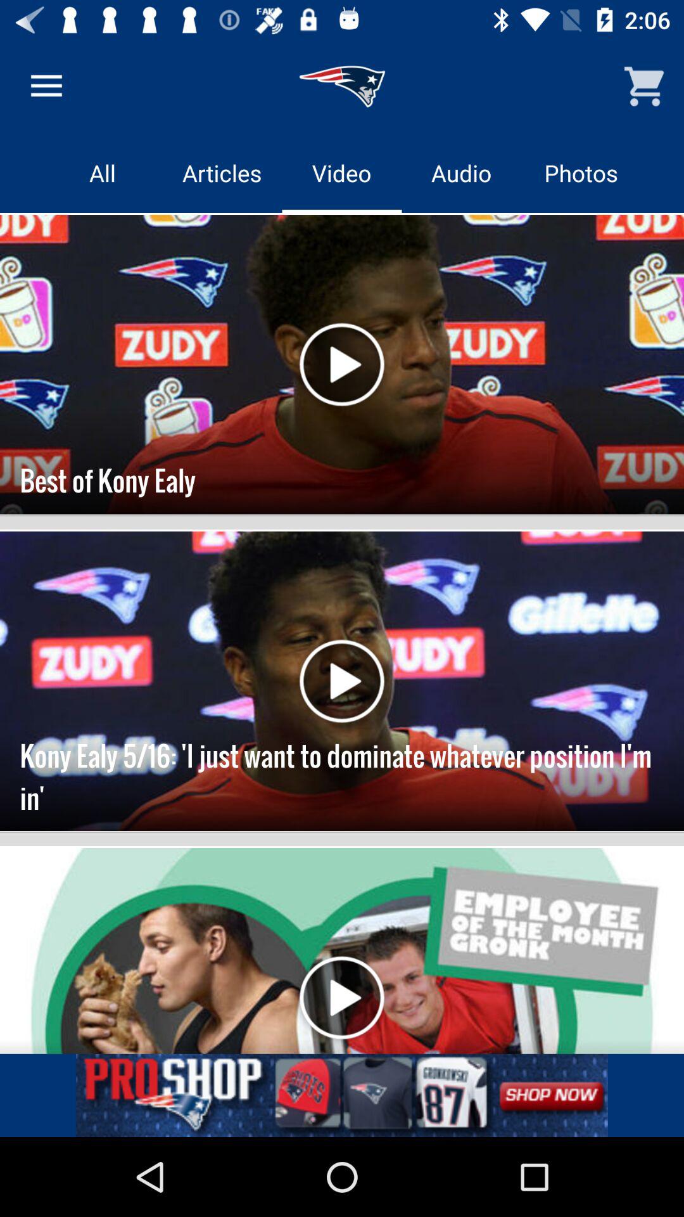 The width and height of the screenshot is (684, 1217). I want to click on shopping the product, so click(342, 1095).